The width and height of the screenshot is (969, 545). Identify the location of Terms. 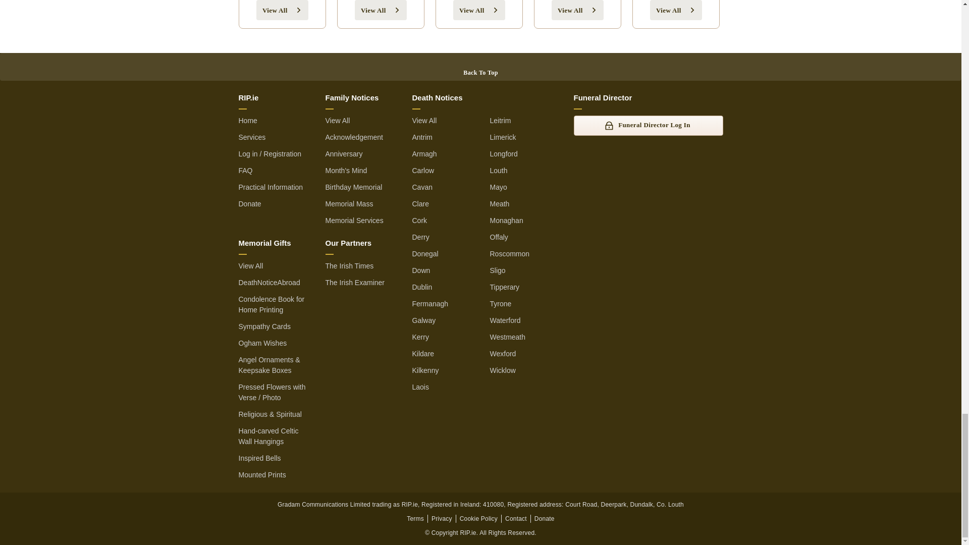
(415, 518).